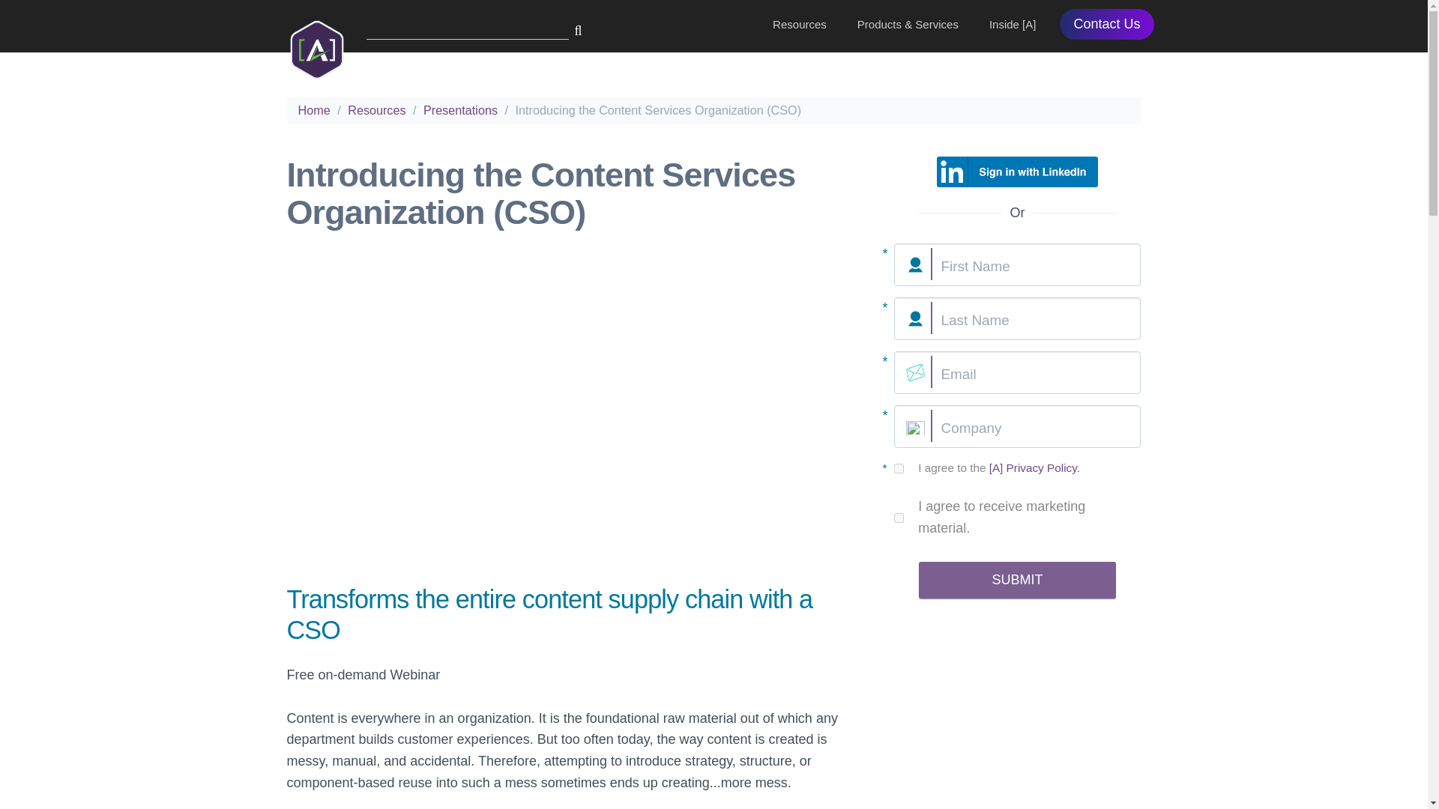 The width and height of the screenshot is (1439, 809). I want to click on Resources, so click(799, 24).